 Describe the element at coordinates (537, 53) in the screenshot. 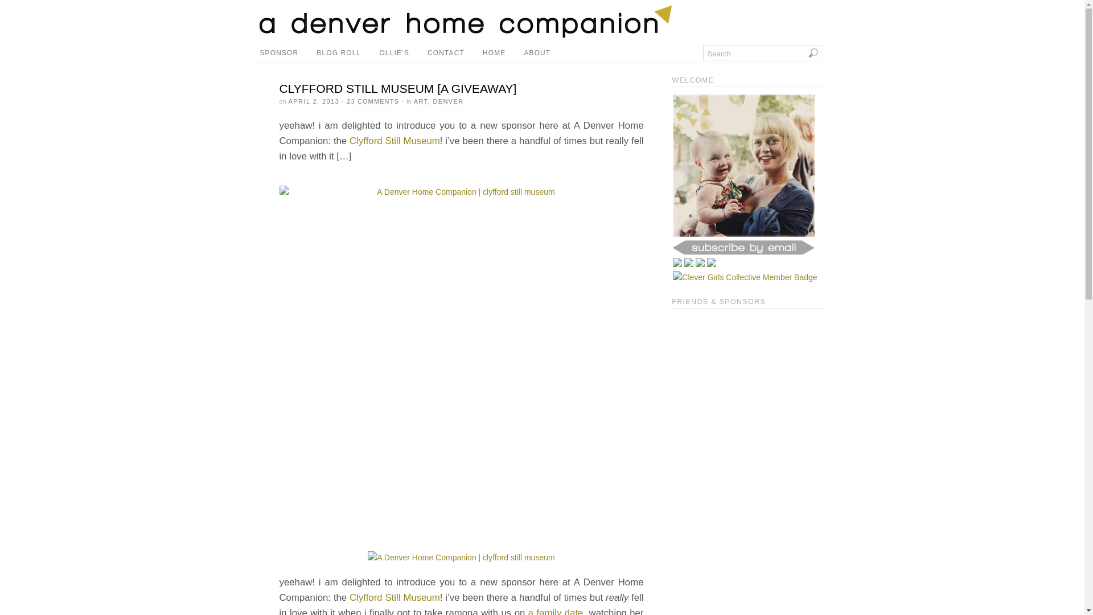

I see `ABOUT` at that location.